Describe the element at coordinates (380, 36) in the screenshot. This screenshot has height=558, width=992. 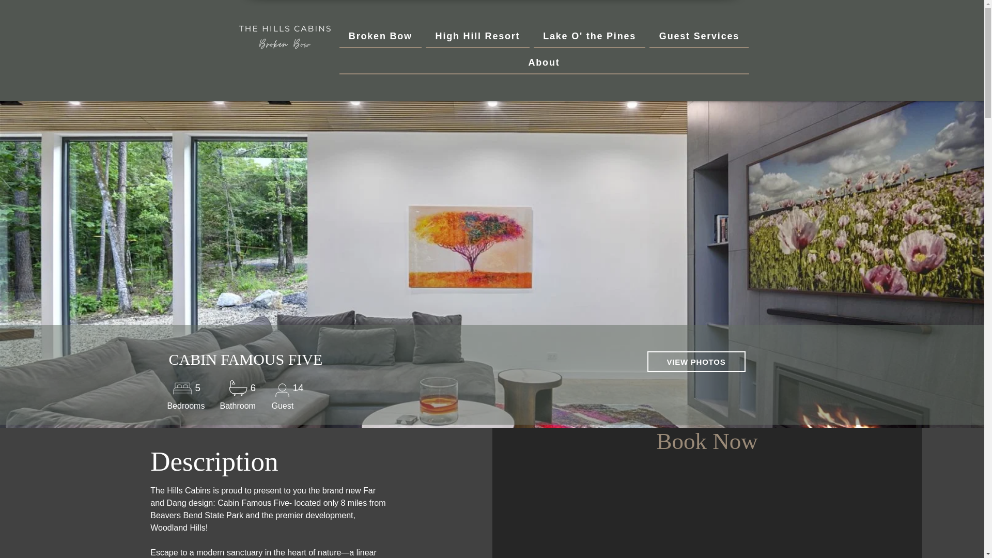
I see `Broken Bow` at that location.